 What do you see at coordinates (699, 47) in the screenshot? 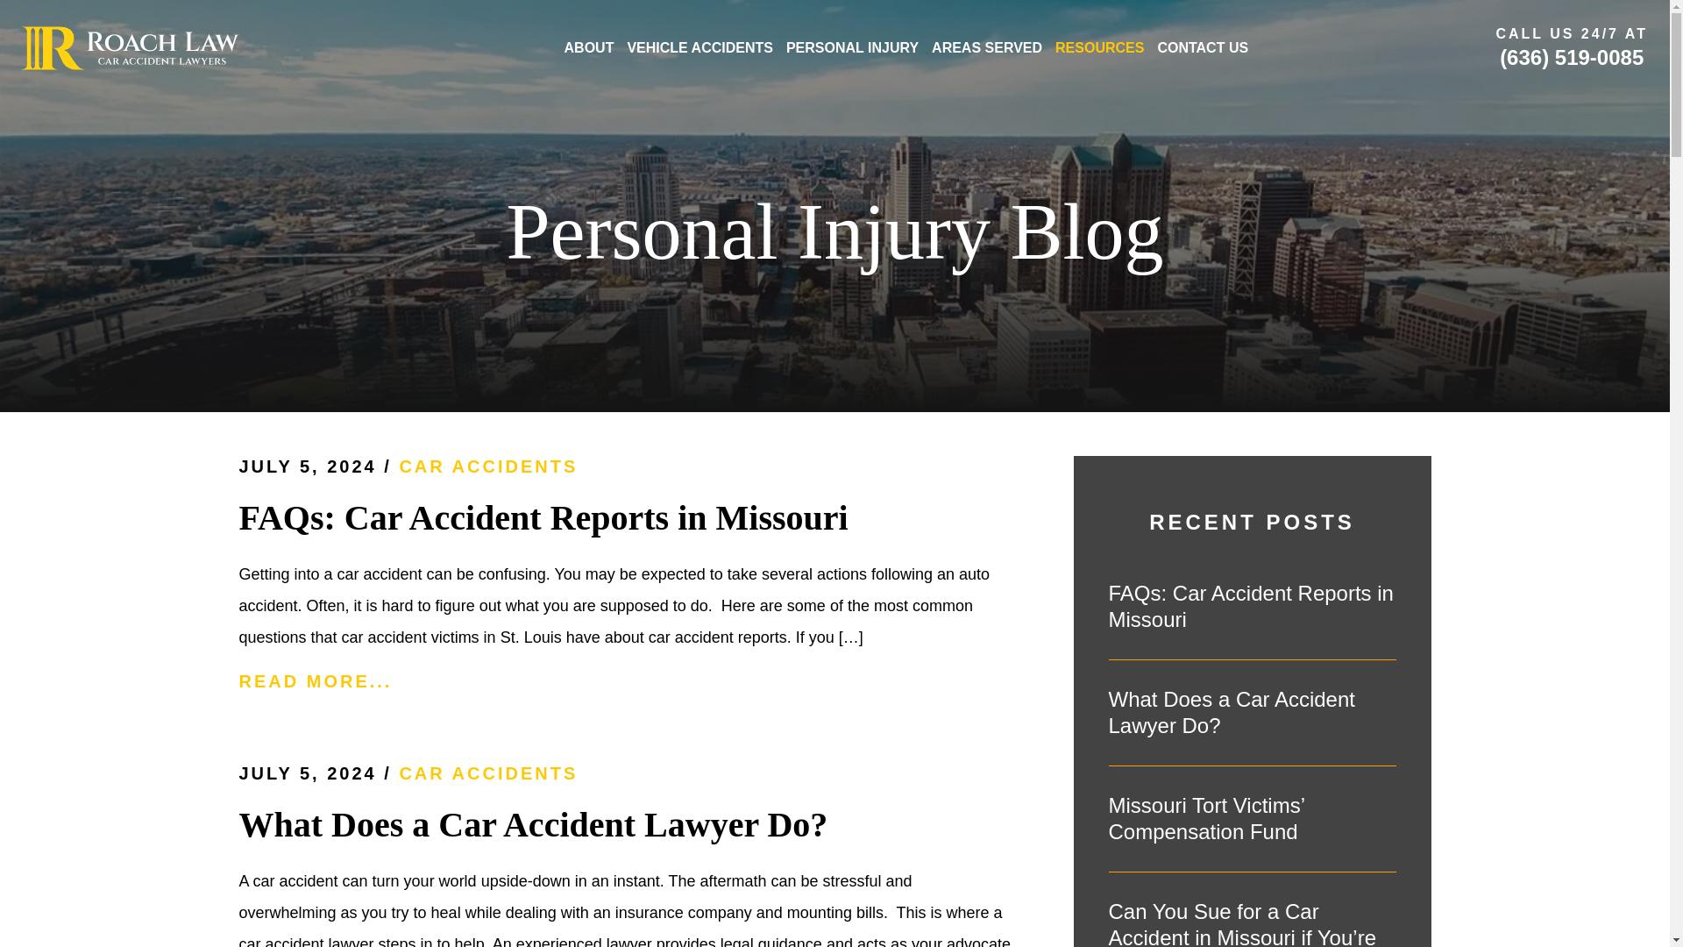
I see `VEHICLE ACCIDENTS` at bounding box center [699, 47].